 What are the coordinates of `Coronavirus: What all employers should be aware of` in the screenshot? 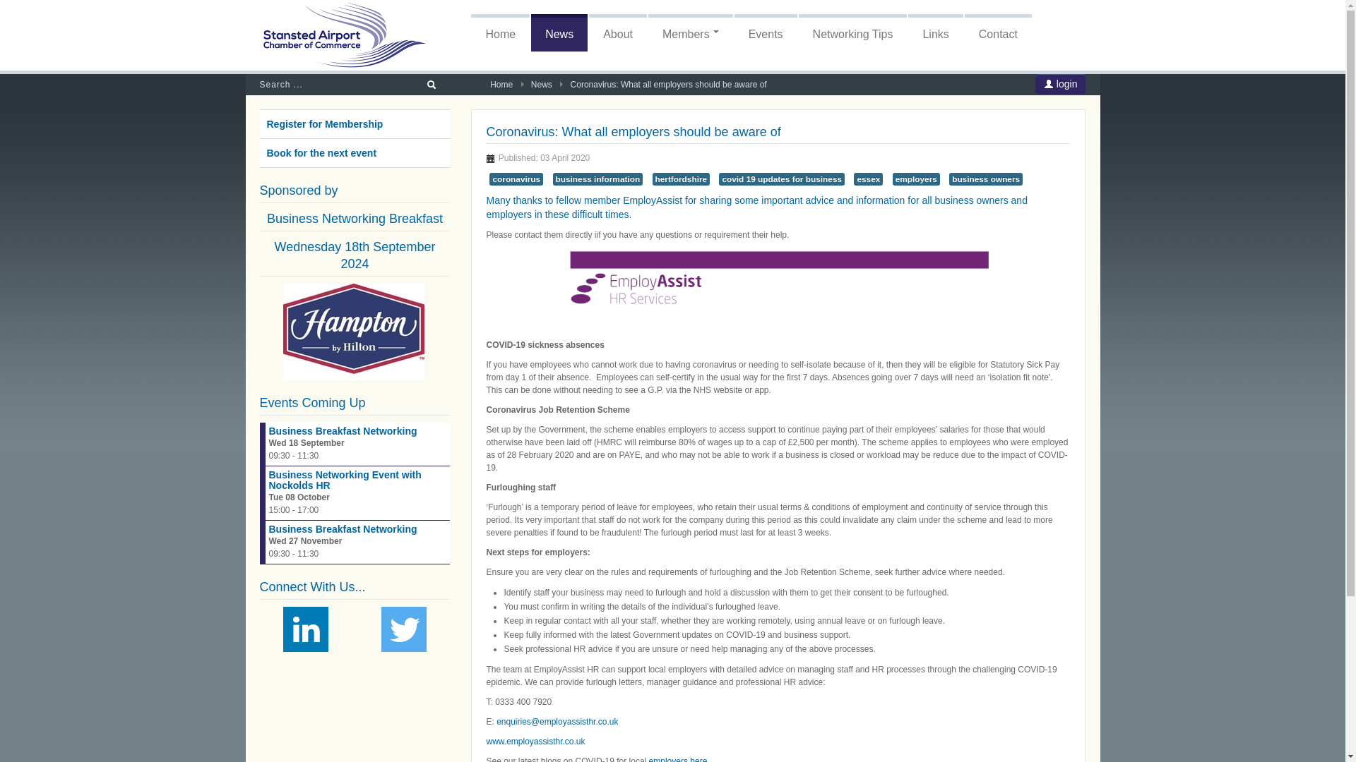 It's located at (633, 131).